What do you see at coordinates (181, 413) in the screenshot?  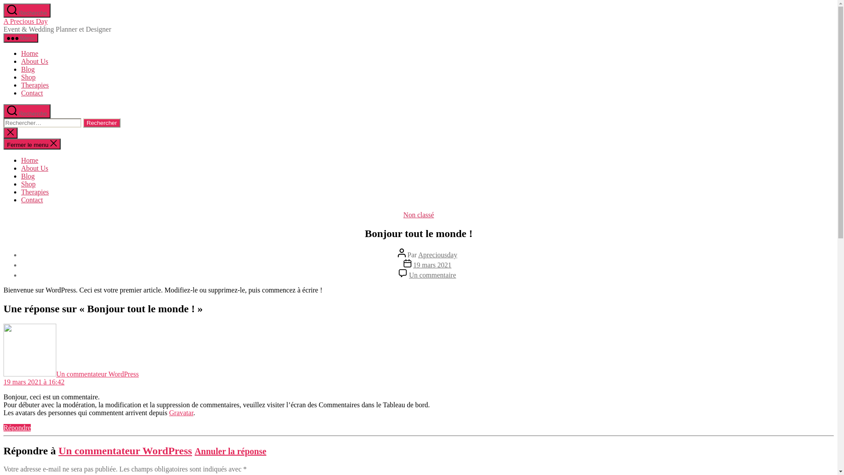 I see `Gravatar` at bounding box center [181, 413].